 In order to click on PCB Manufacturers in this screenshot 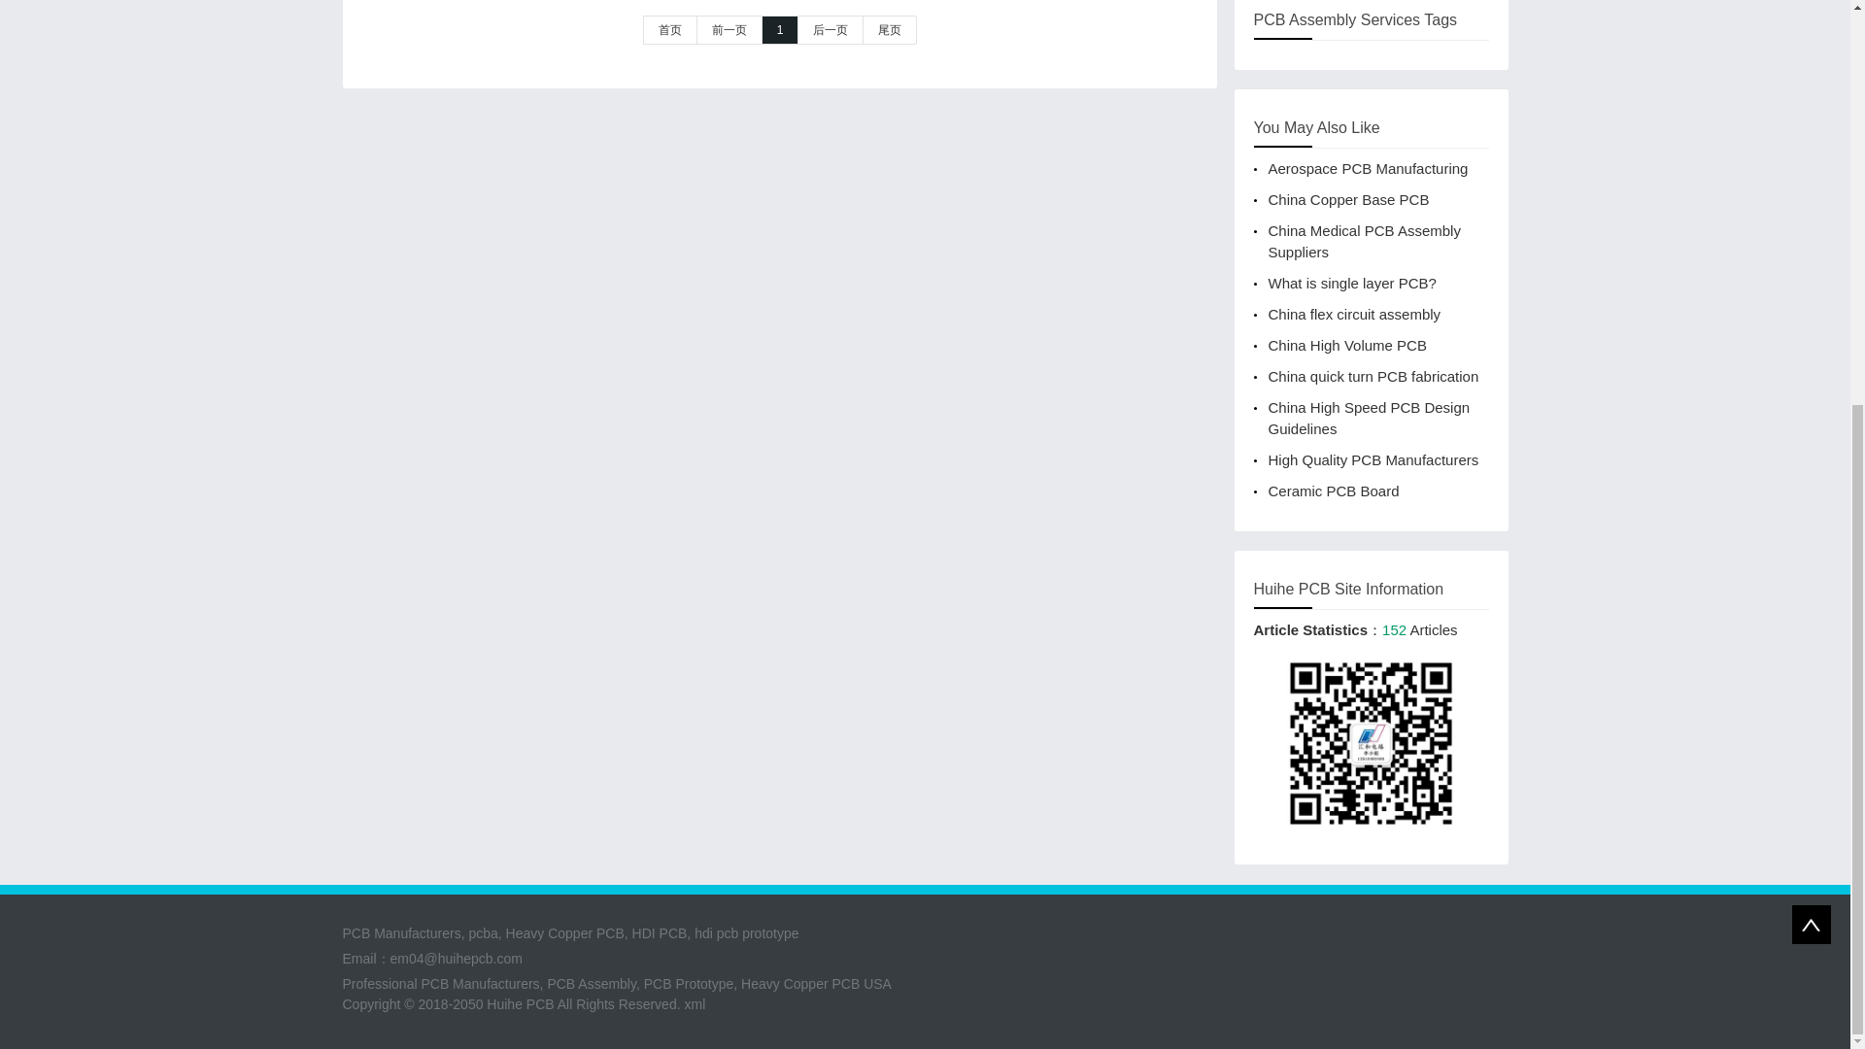, I will do `click(480, 983)`.